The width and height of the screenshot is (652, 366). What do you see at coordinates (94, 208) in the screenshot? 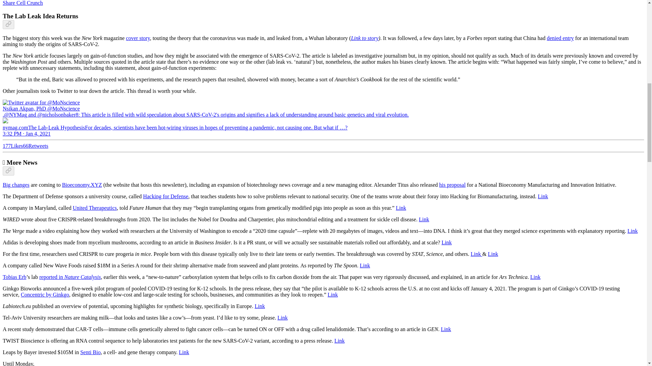
I see `United Therapeutics` at bounding box center [94, 208].